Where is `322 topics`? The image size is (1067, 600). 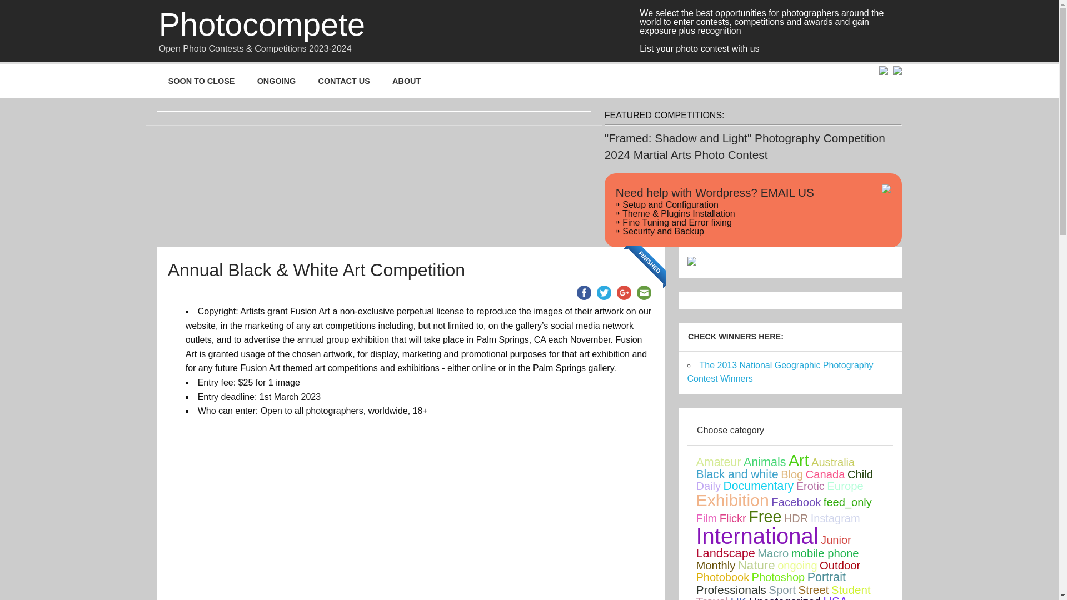
322 topics is located at coordinates (765, 462).